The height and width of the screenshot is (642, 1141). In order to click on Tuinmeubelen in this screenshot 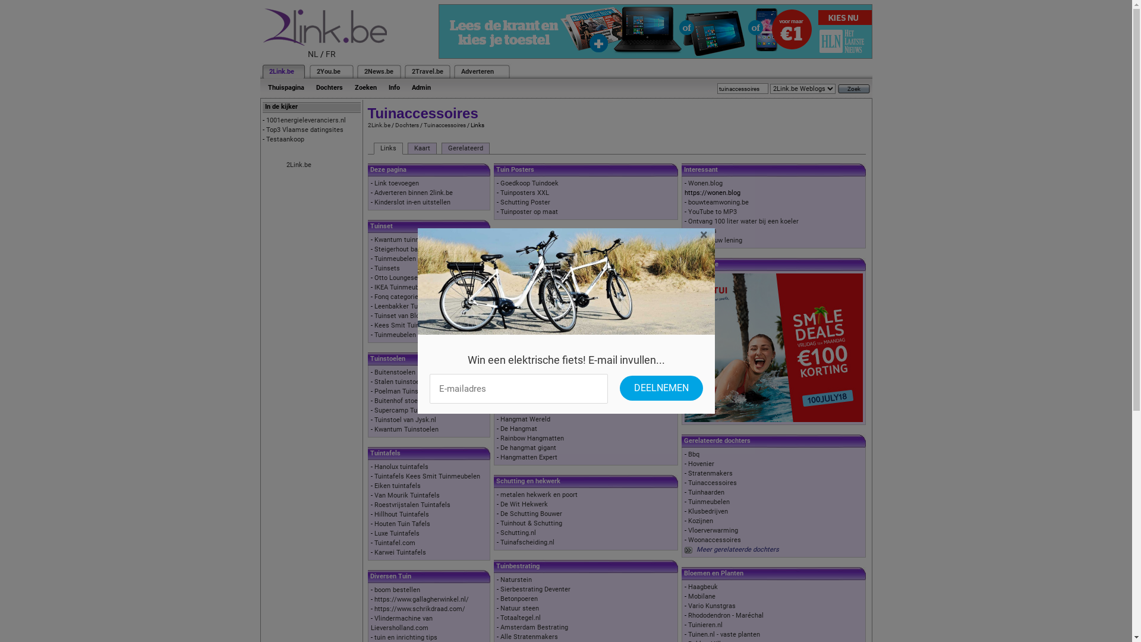, I will do `click(395, 259)`.